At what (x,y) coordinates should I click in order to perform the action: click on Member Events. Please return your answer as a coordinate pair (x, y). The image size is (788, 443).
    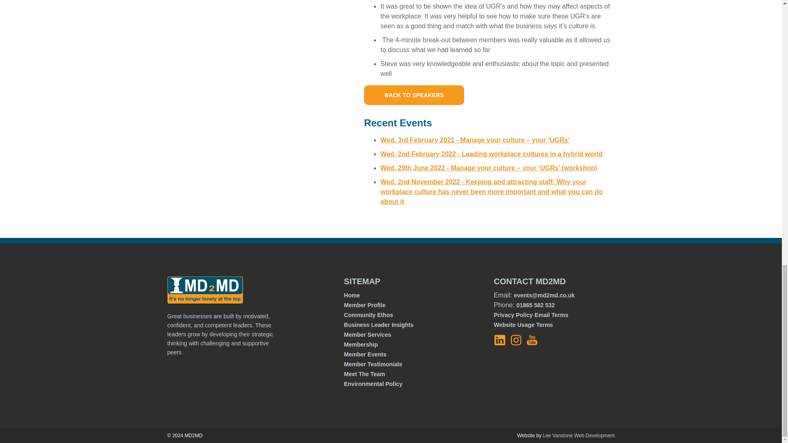
    Looking at the image, I should click on (364, 354).